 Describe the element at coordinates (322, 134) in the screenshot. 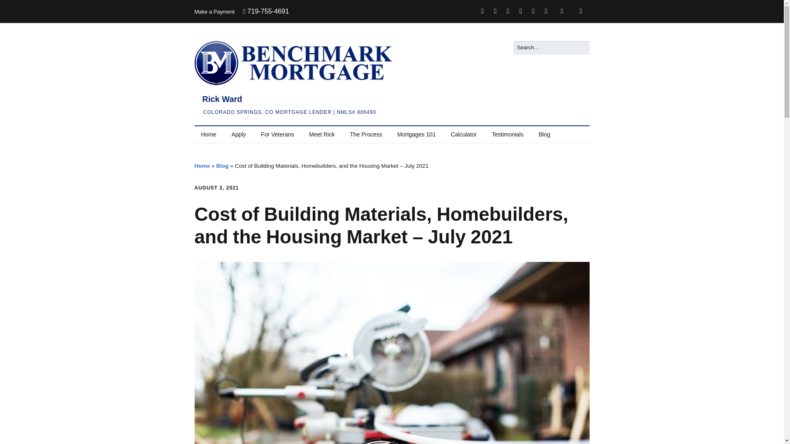

I see `Meet Rick` at that location.